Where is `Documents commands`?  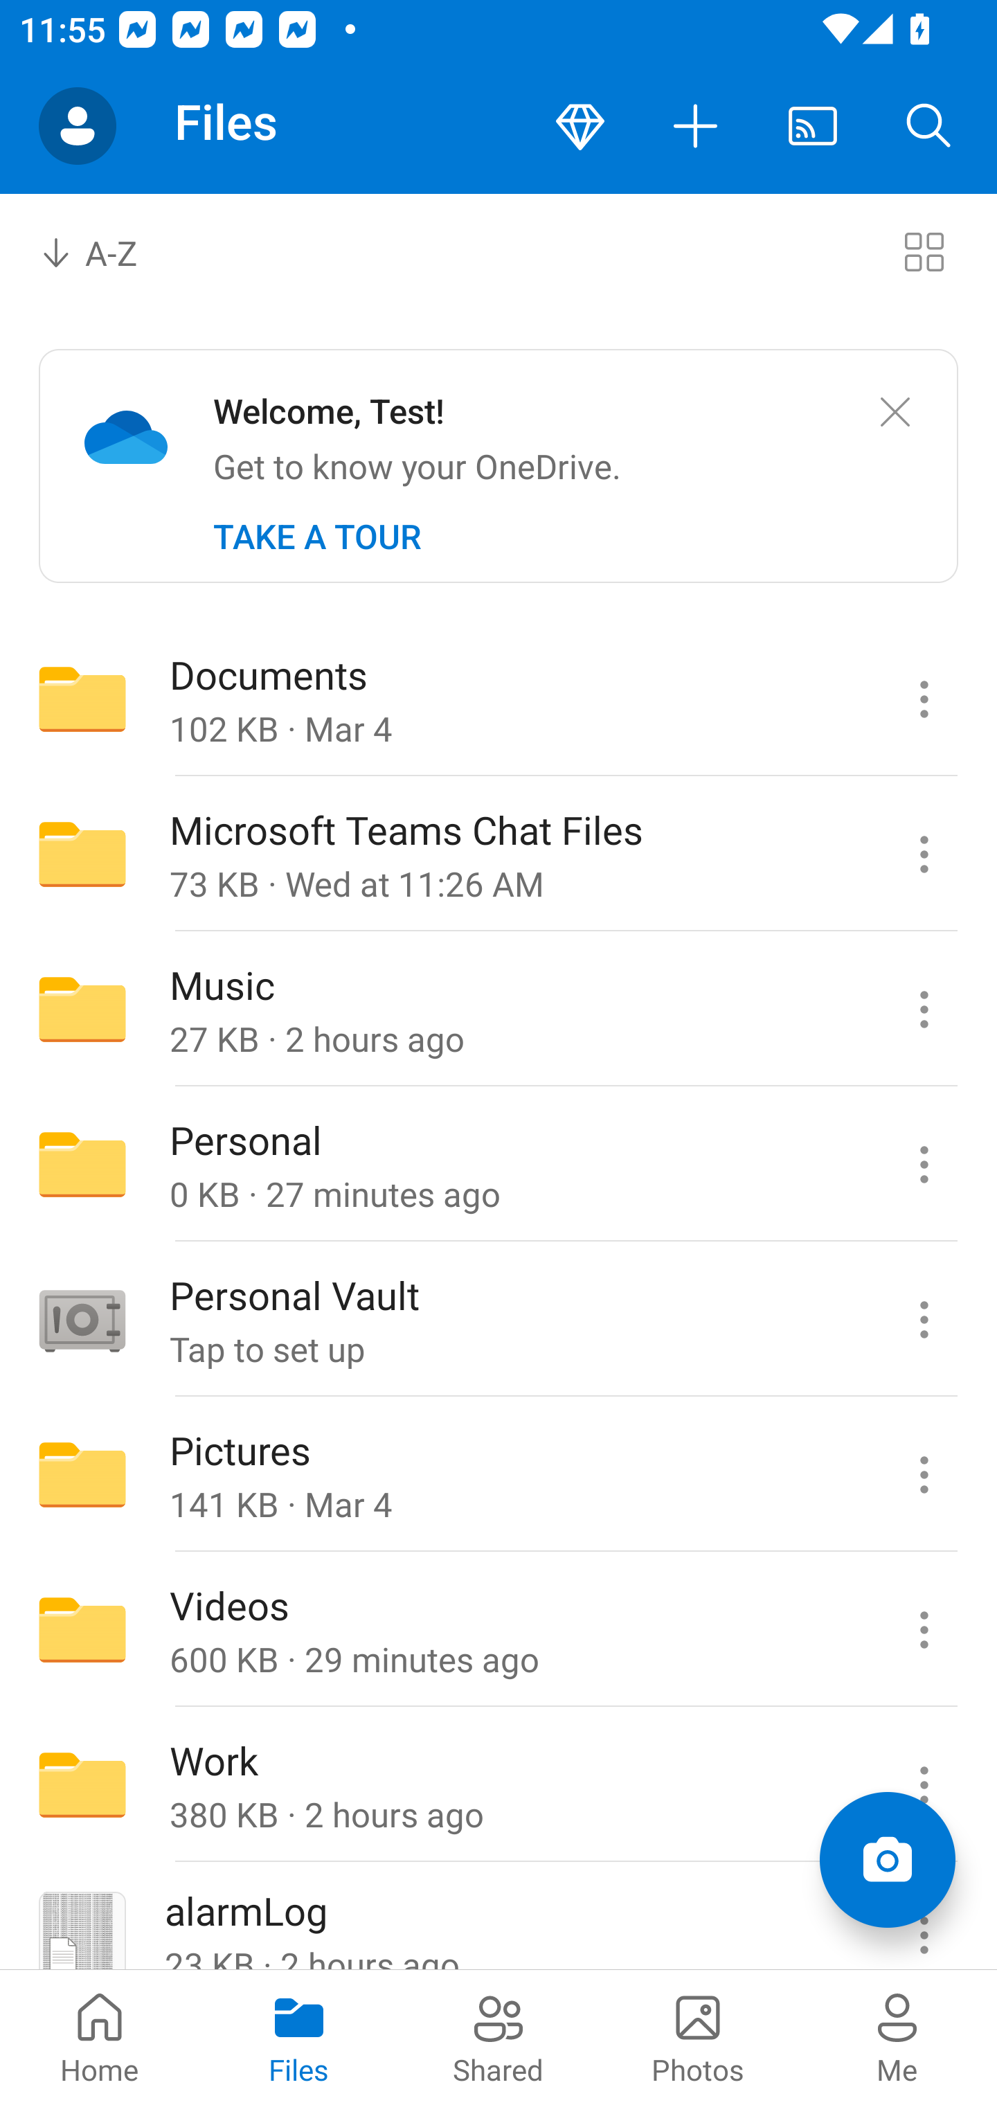 Documents commands is located at coordinates (924, 698).